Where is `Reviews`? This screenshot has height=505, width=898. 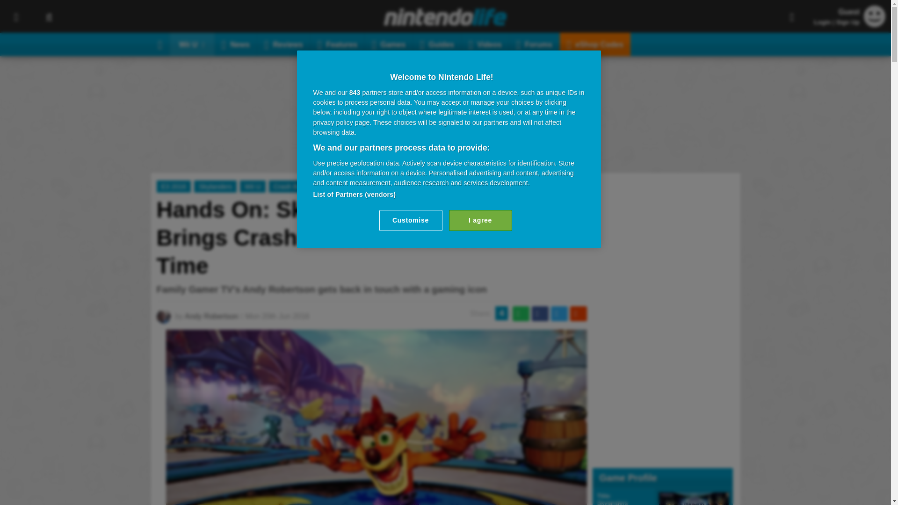
Reviews is located at coordinates (283, 44).